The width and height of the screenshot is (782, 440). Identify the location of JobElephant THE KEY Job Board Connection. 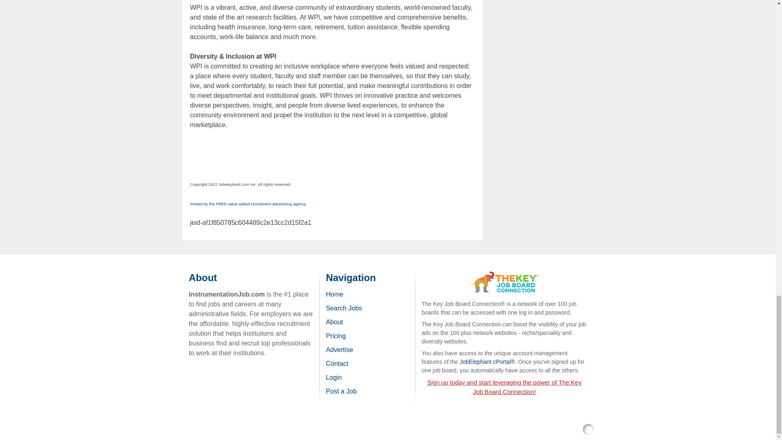
(504, 275).